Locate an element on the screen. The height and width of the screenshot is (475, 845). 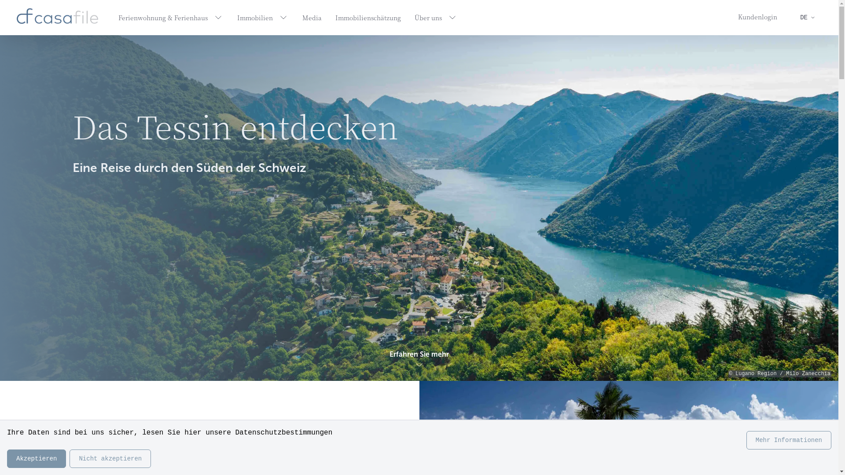
Akzeptieren is located at coordinates (37, 459).